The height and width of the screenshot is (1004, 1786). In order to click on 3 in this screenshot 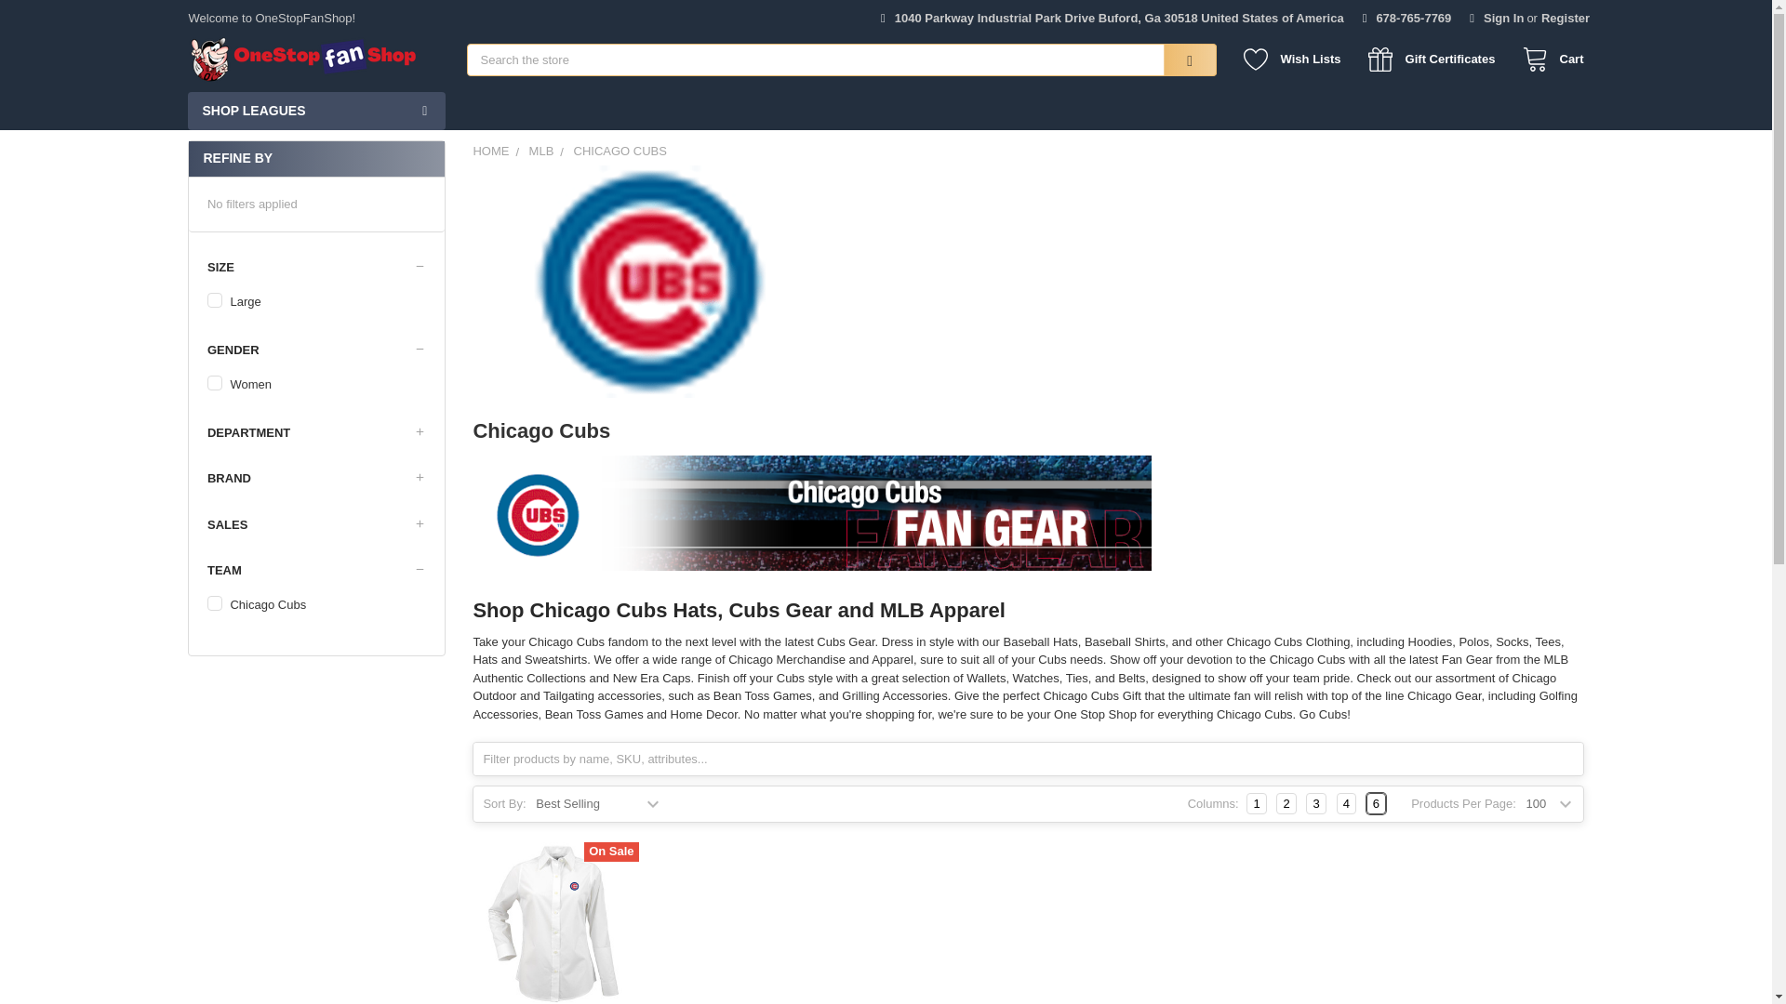, I will do `click(1315, 803)`.